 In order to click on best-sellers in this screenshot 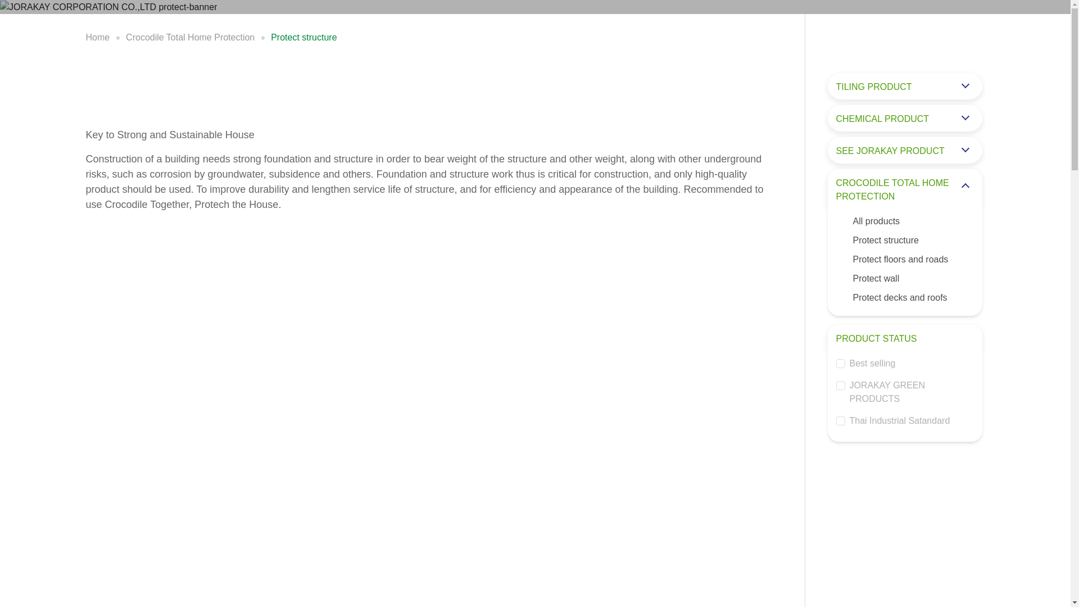, I will do `click(841, 363)`.